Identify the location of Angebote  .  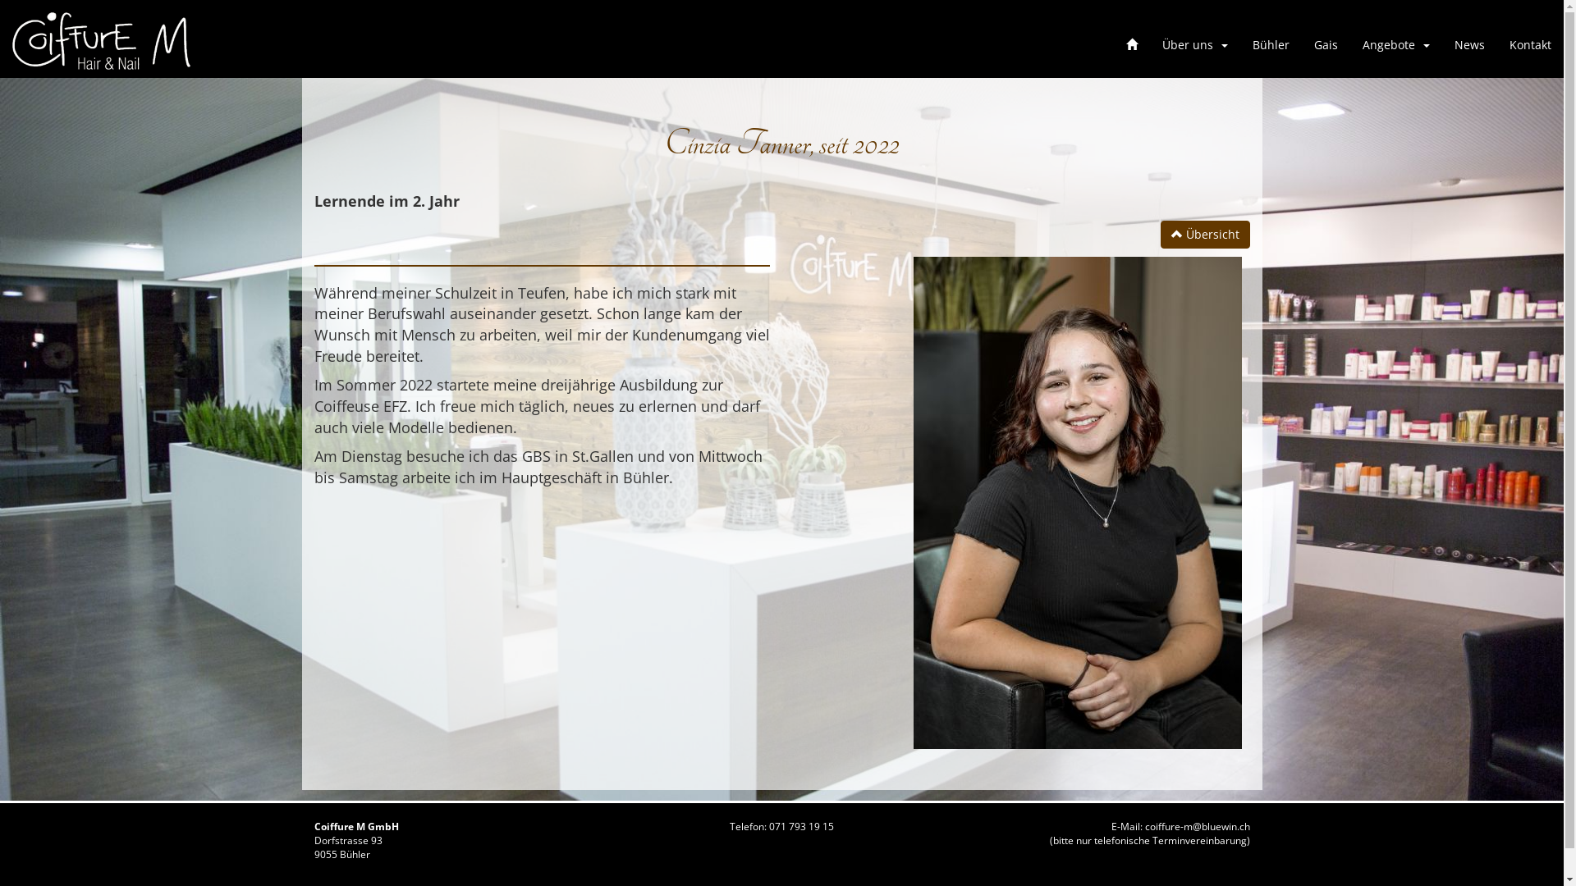
(1396, 45).